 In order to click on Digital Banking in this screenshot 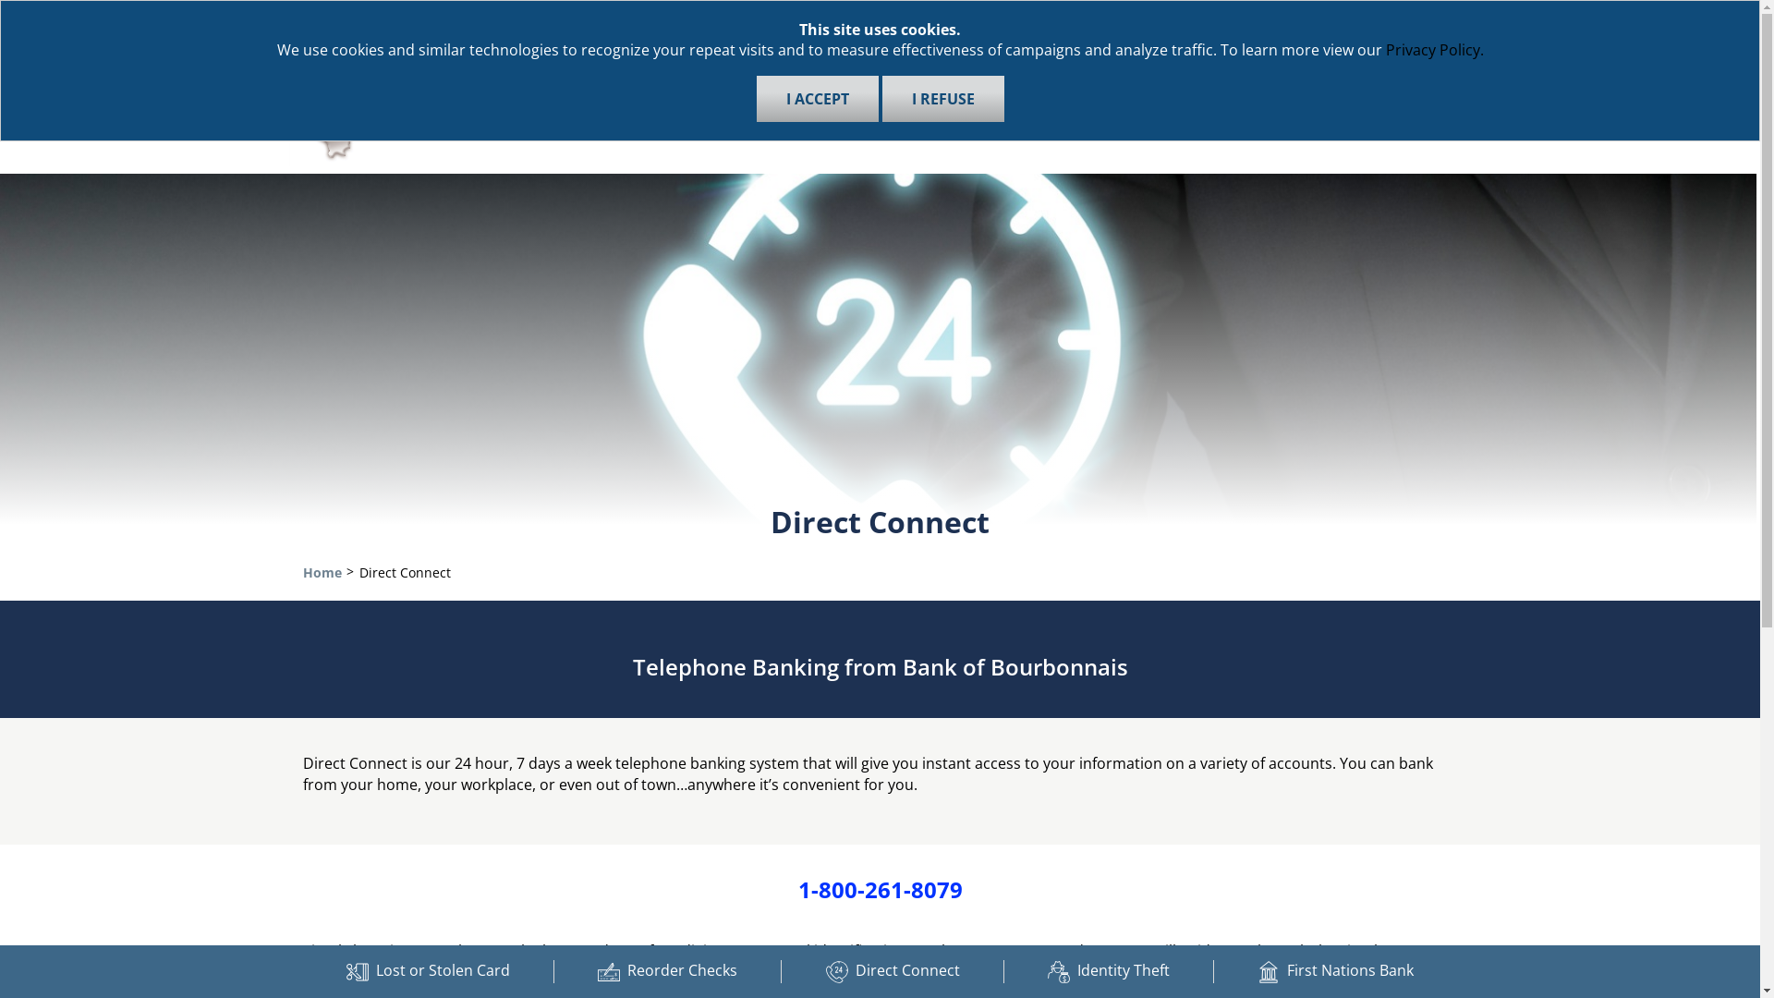, I will do `click(1321, 92)`.